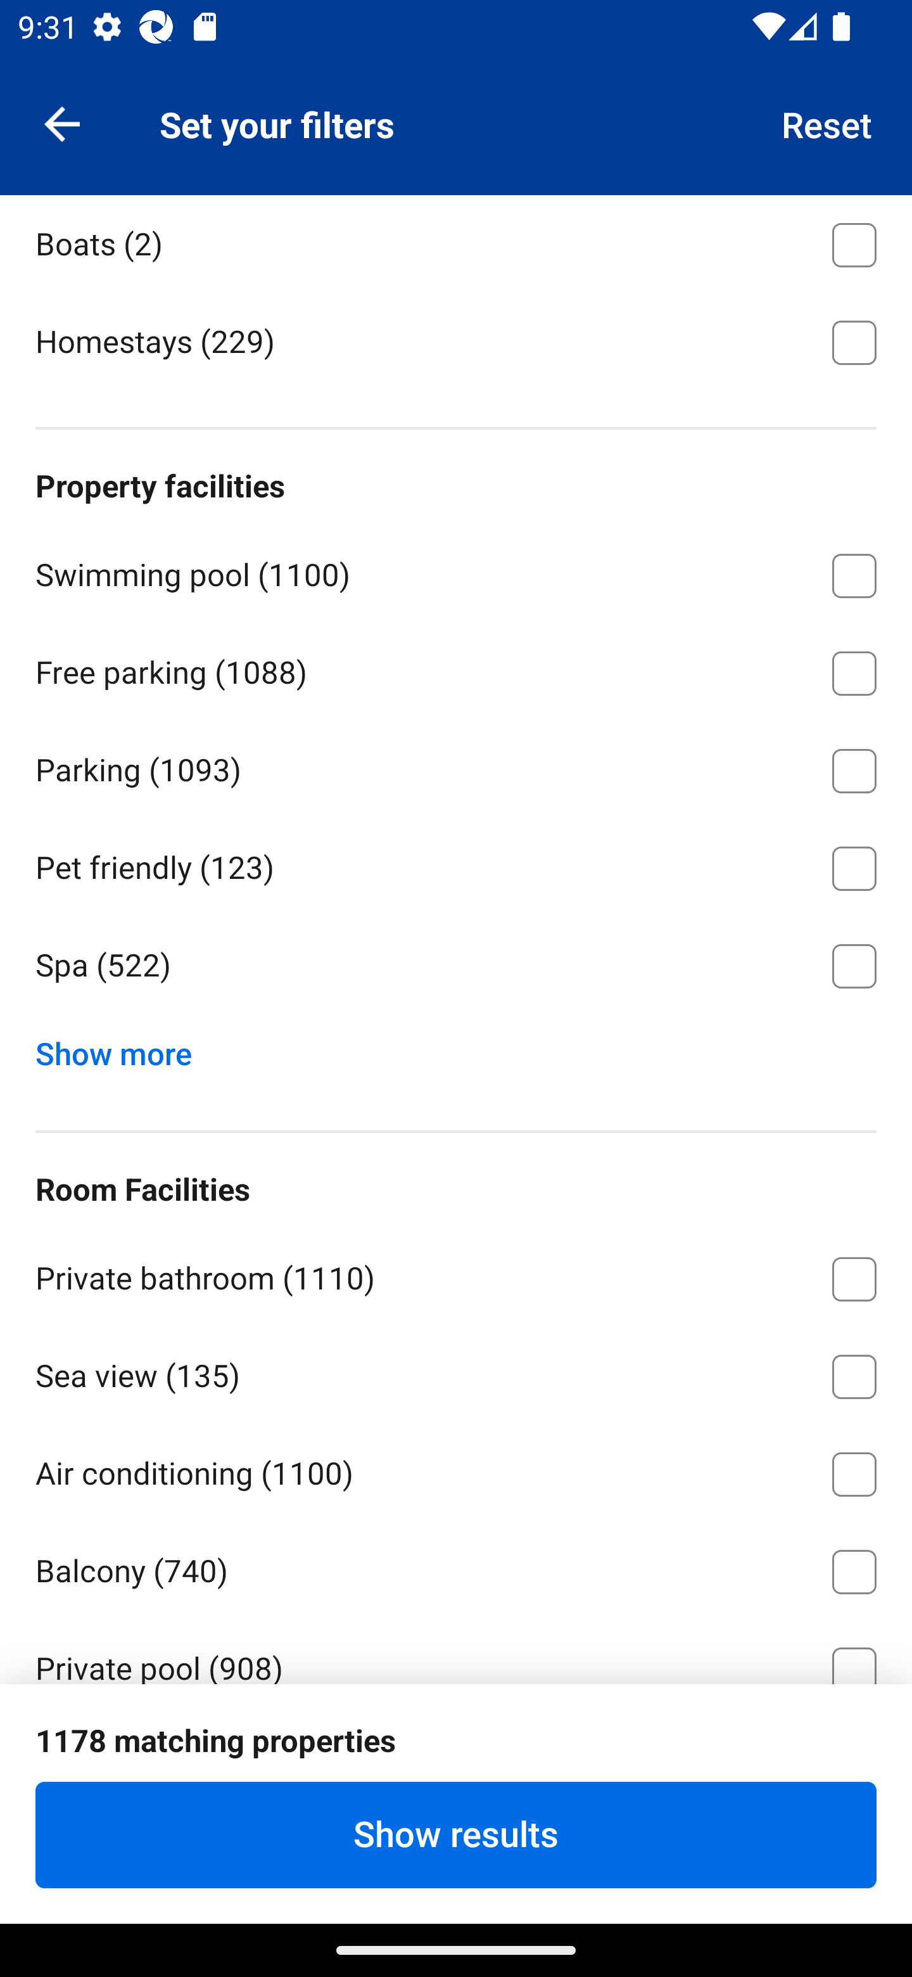 Image resolution: width=912 pixels, height=1977 pixels. What do you see at coordinates (456, 1651) in the screenshot?
I see `Private pool ⁦(908)` at bounding box center [456, 1651].